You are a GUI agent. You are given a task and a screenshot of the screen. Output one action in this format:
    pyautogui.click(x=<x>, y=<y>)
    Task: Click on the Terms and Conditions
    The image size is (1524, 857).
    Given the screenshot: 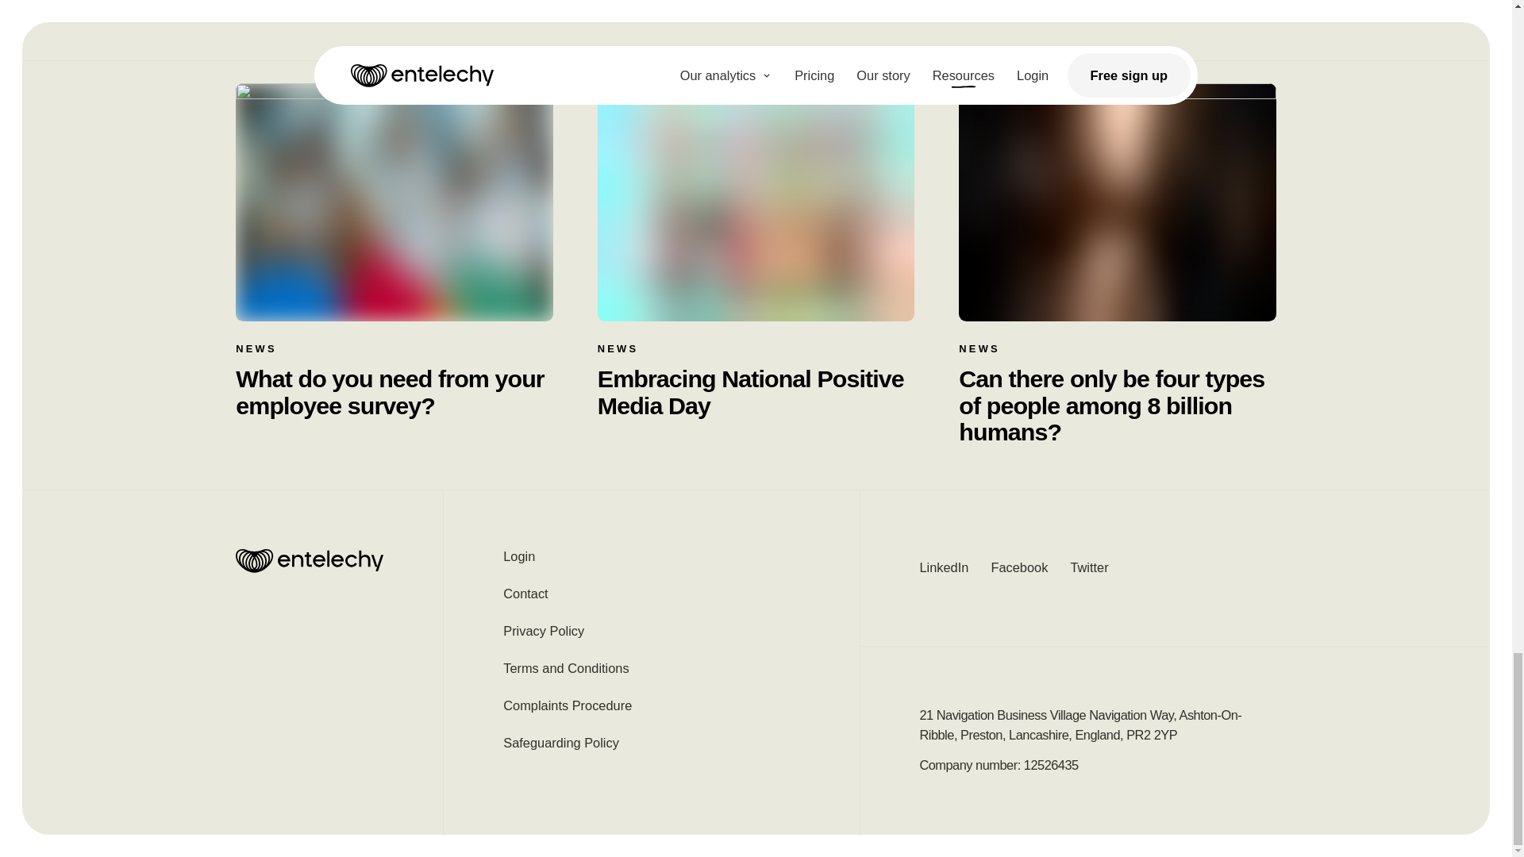 What is the action you would take?
    pyautogui.click(x=651, y=668)
    